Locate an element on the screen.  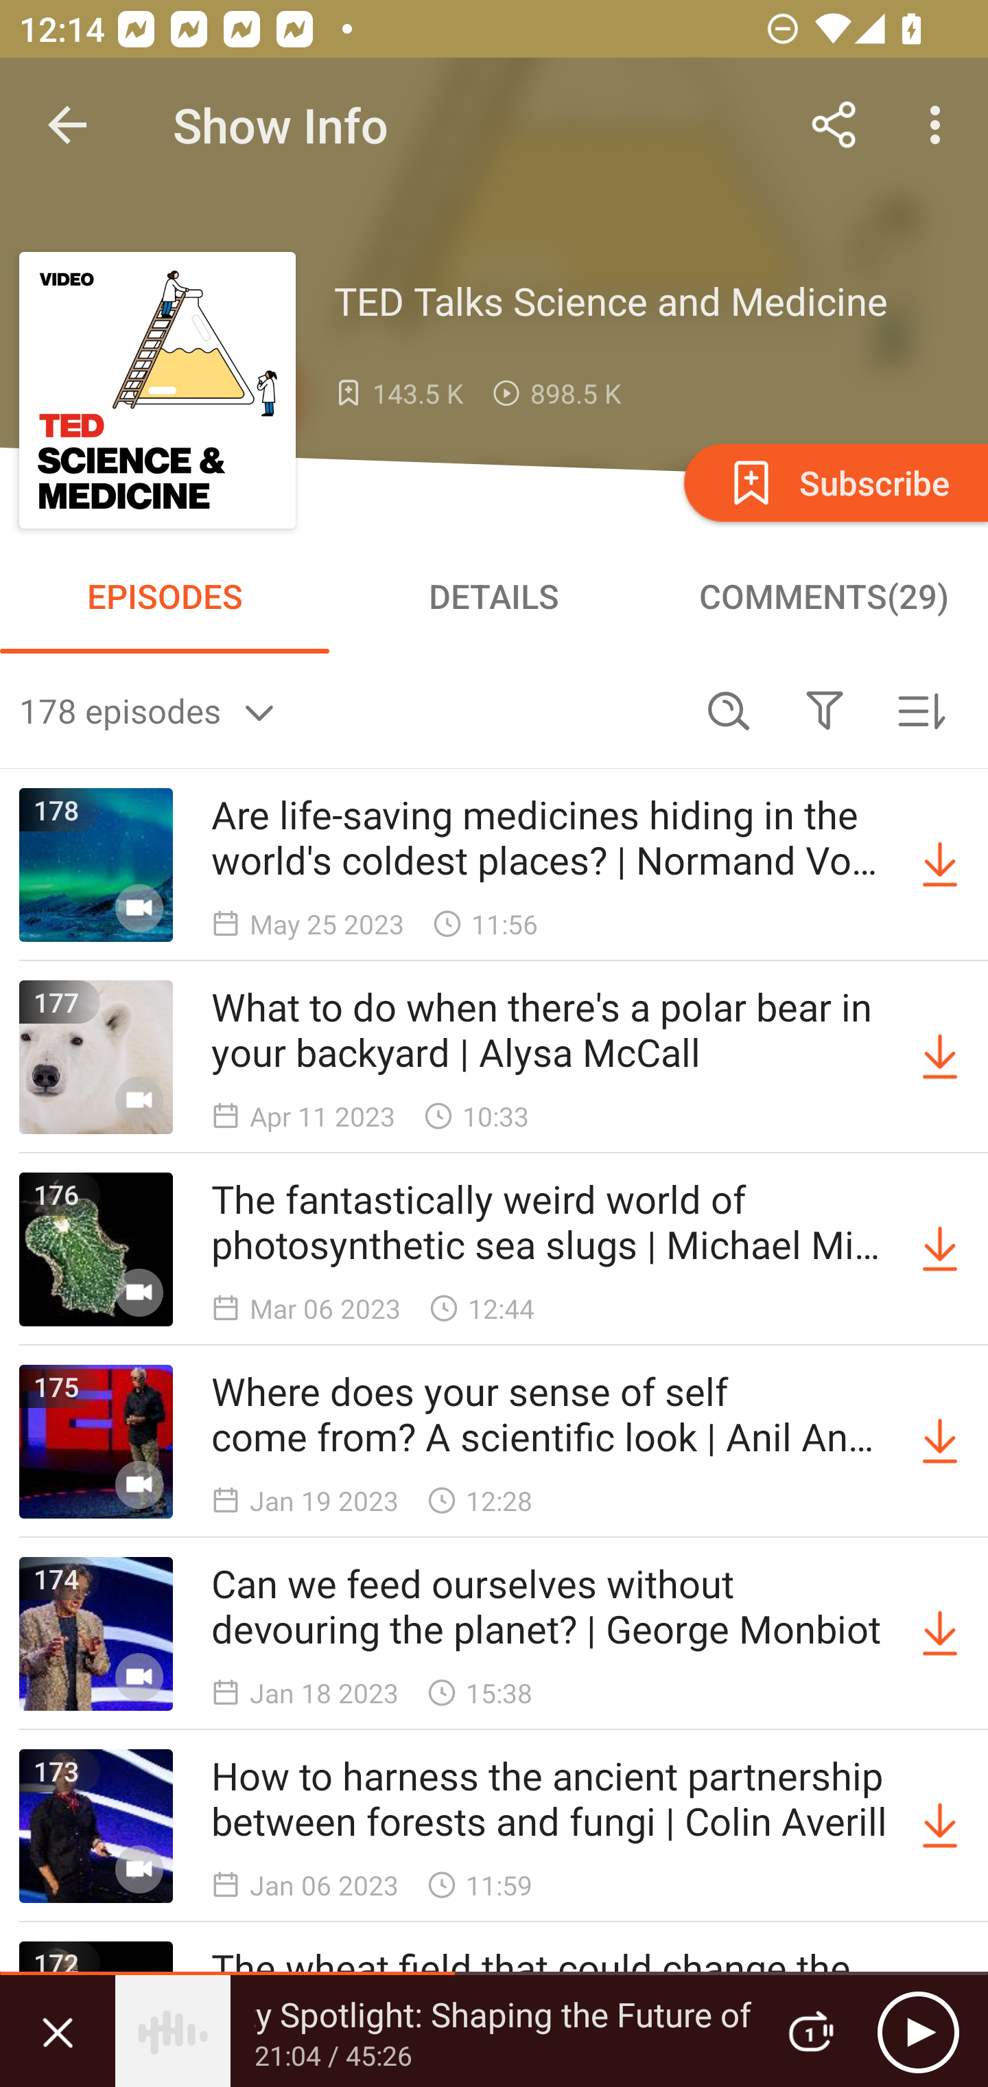
178 episodes  is located at coordinates (350, 710).